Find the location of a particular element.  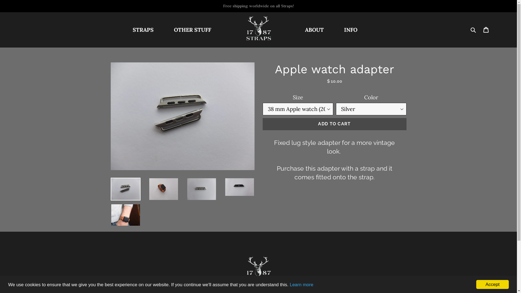

Learn more is located at coordinates (302, 285).